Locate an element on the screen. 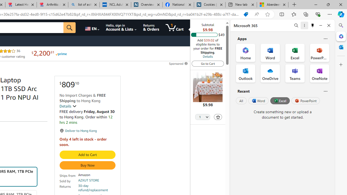 The width and height of the screenshot is (347, 195). Choose a language for shopping. is located at coordinates (92, 28).